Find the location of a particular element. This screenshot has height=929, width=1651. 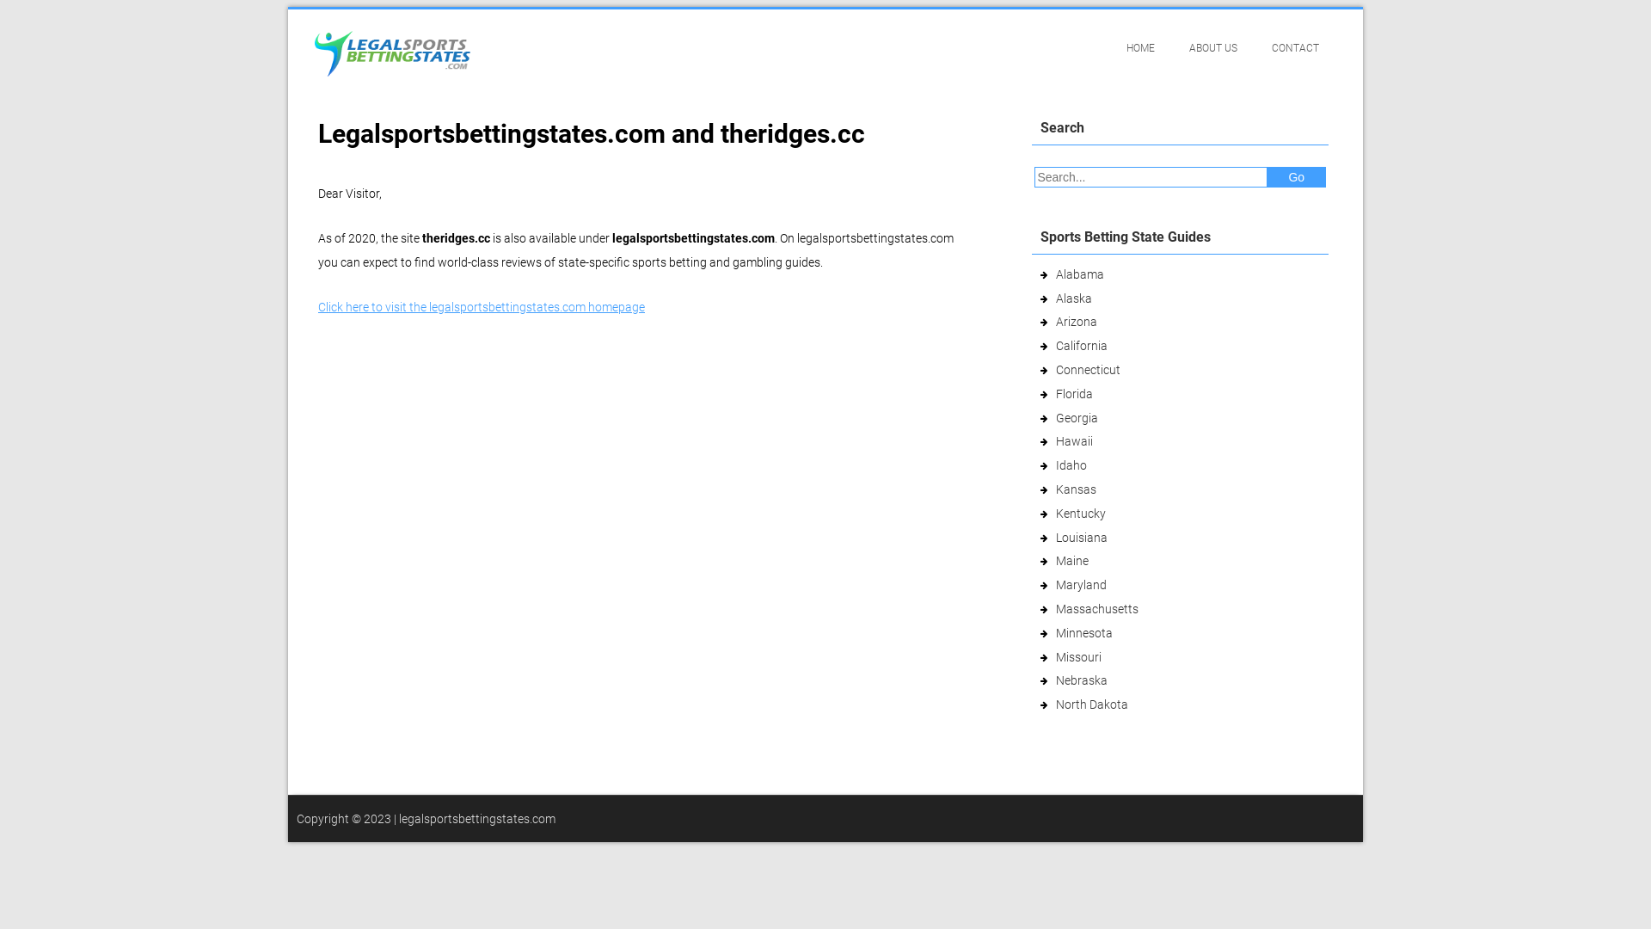

North Dakota is located at coordinates (1092, 704).